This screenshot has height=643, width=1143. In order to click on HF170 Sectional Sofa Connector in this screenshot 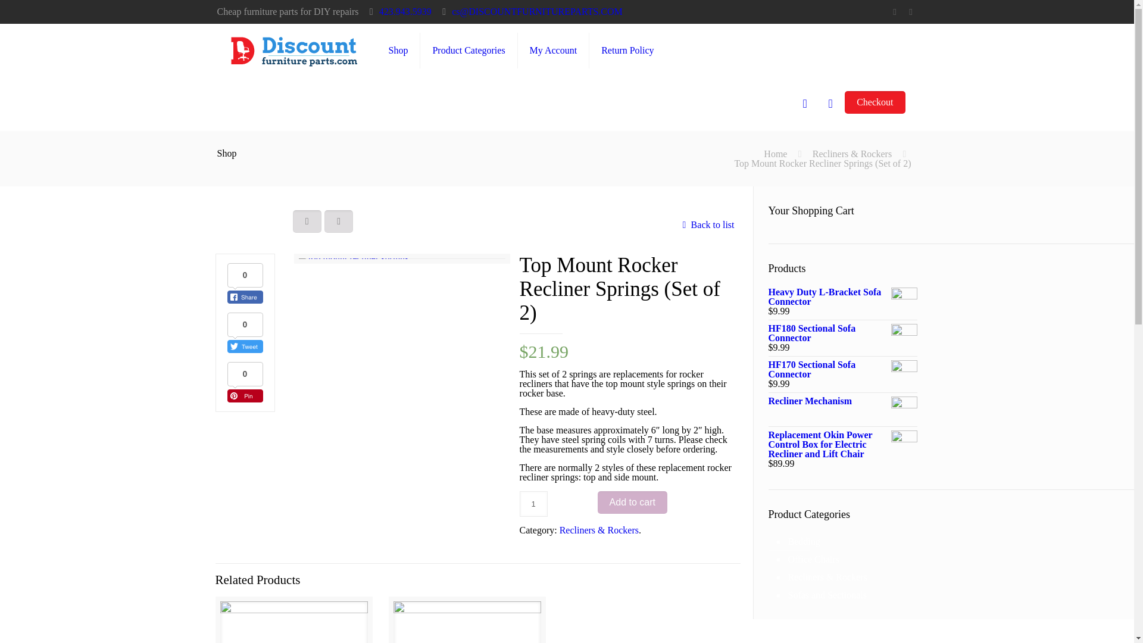, I will do `click(842, 369)`.